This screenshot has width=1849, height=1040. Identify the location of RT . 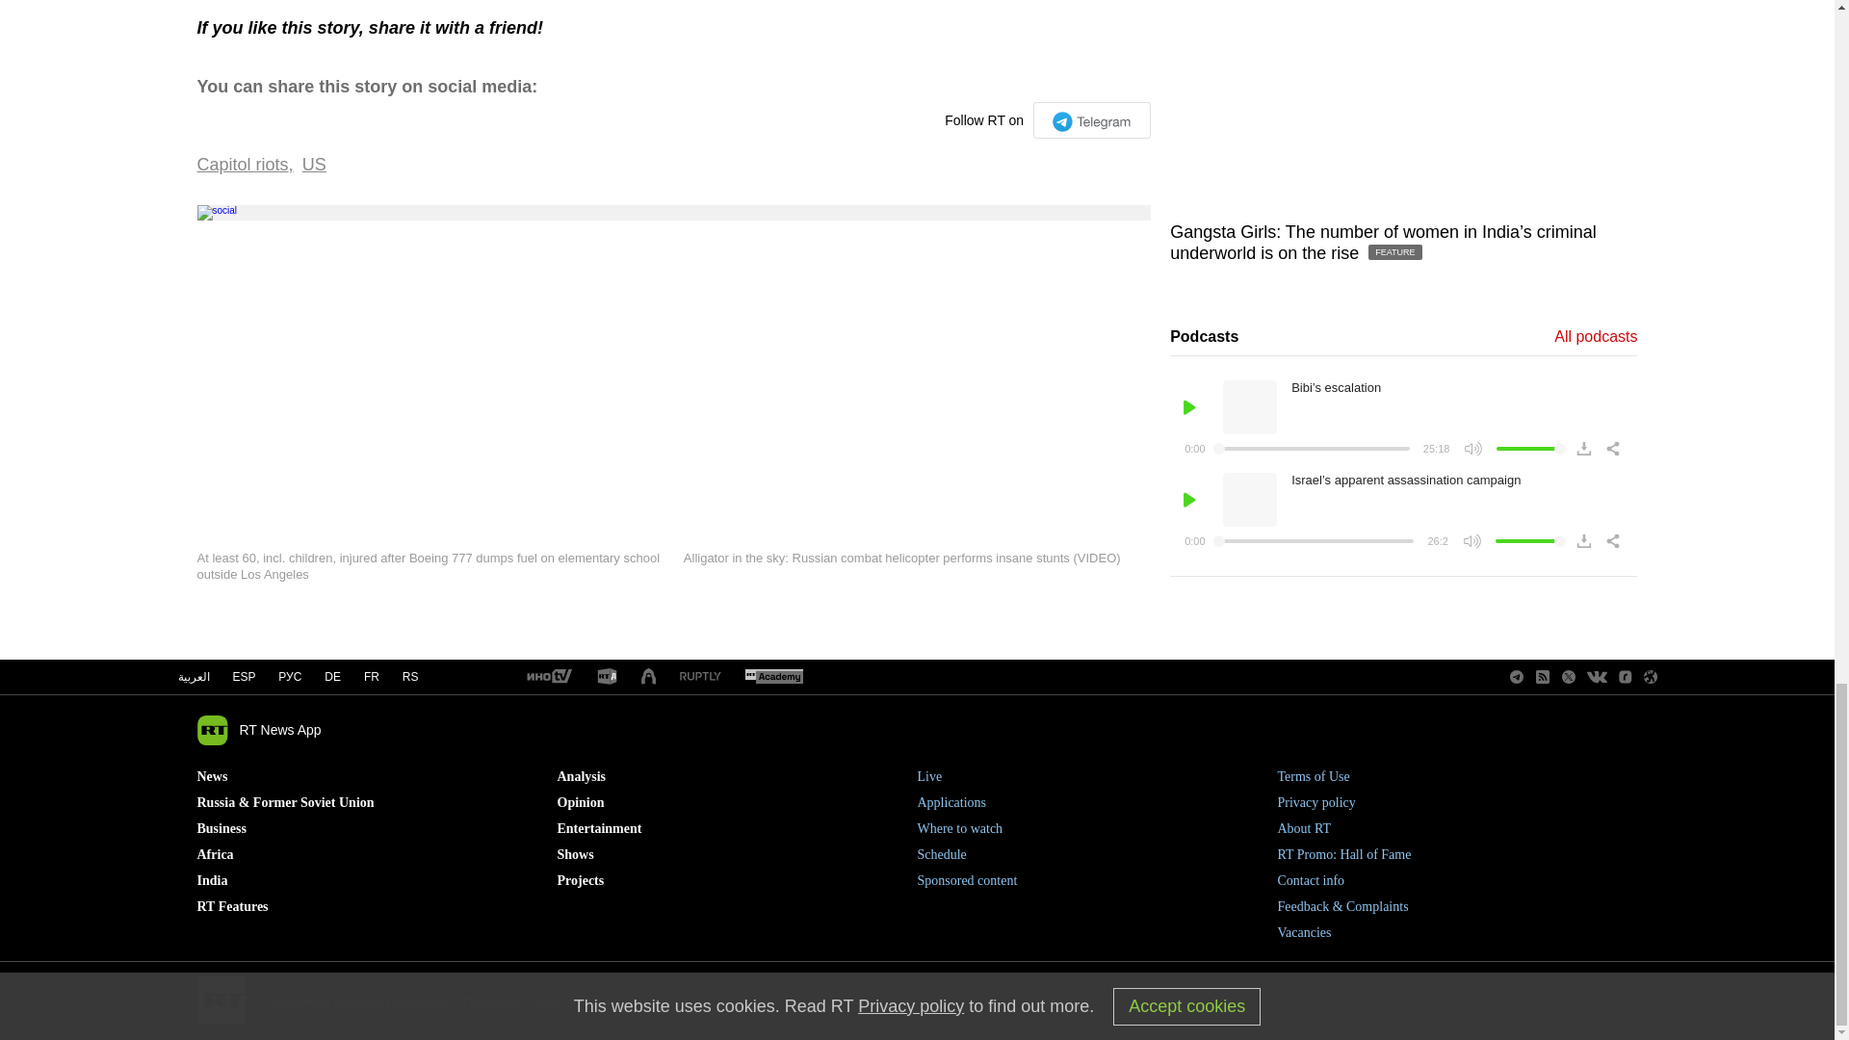
(773, 677).